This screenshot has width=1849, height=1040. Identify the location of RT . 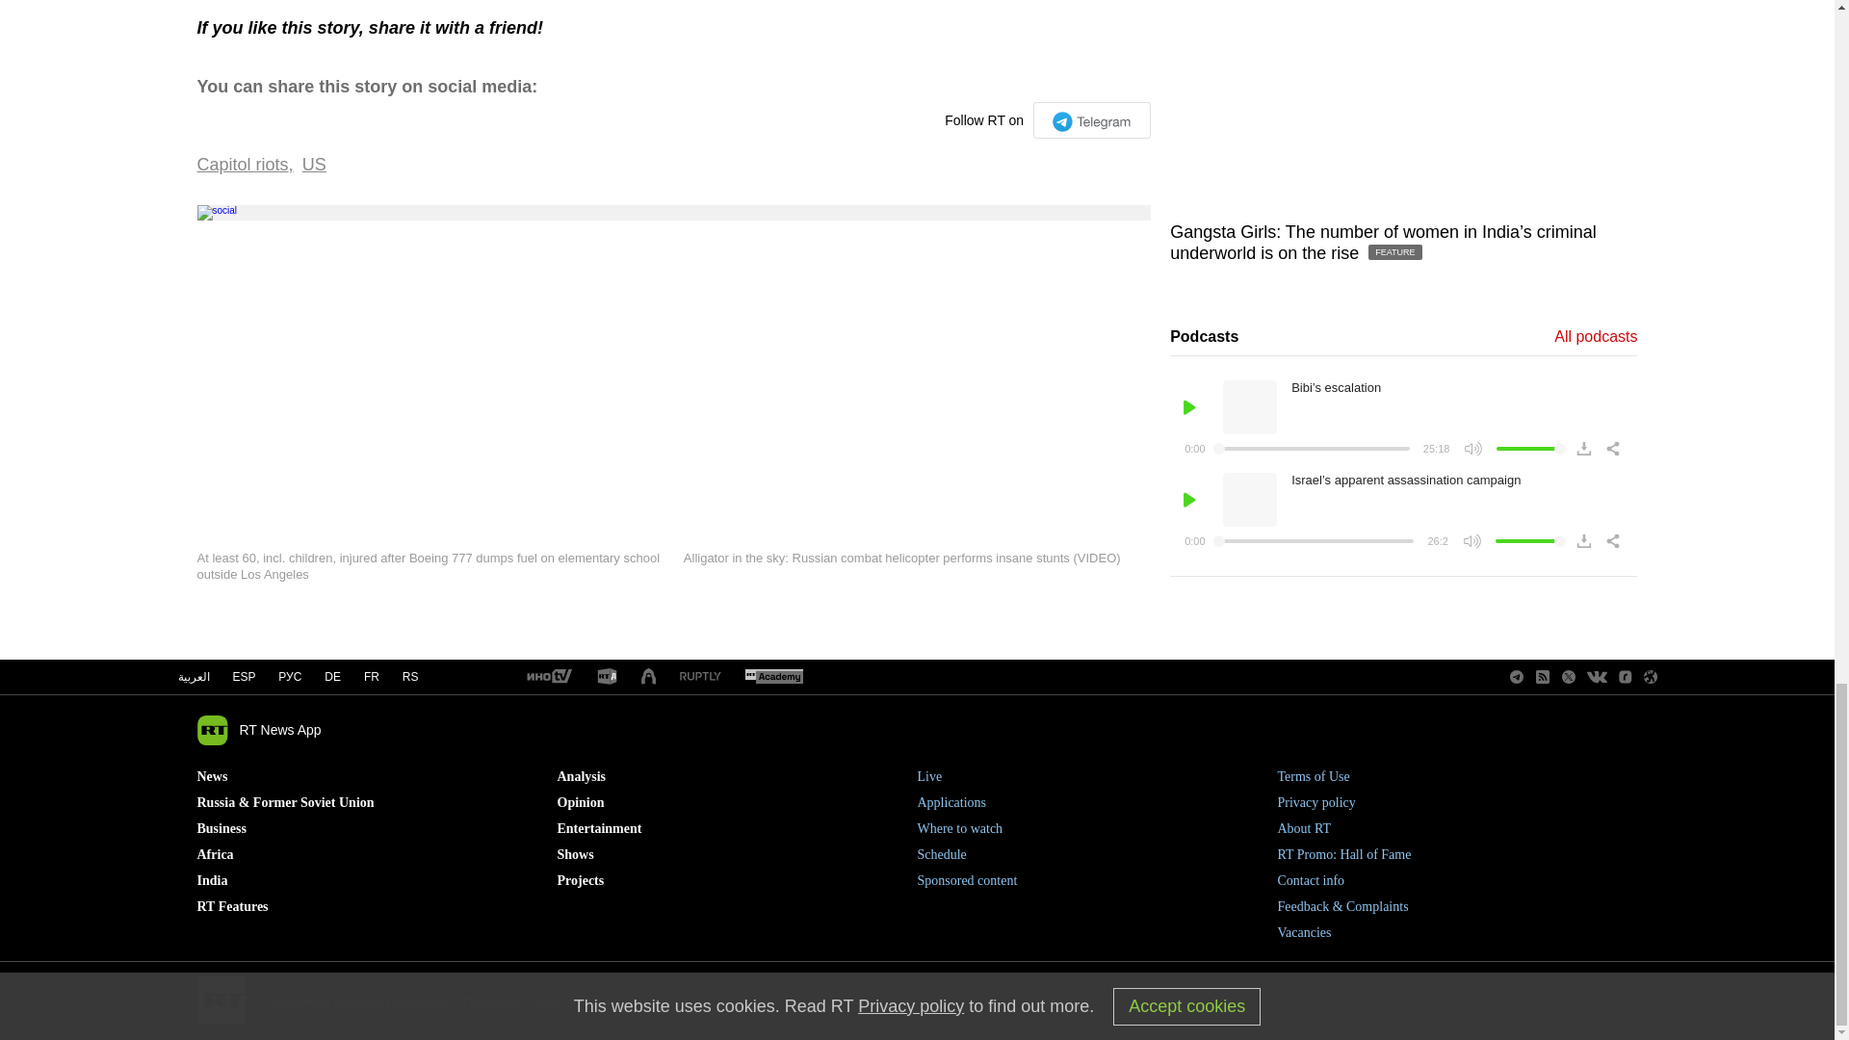
(773, 677).